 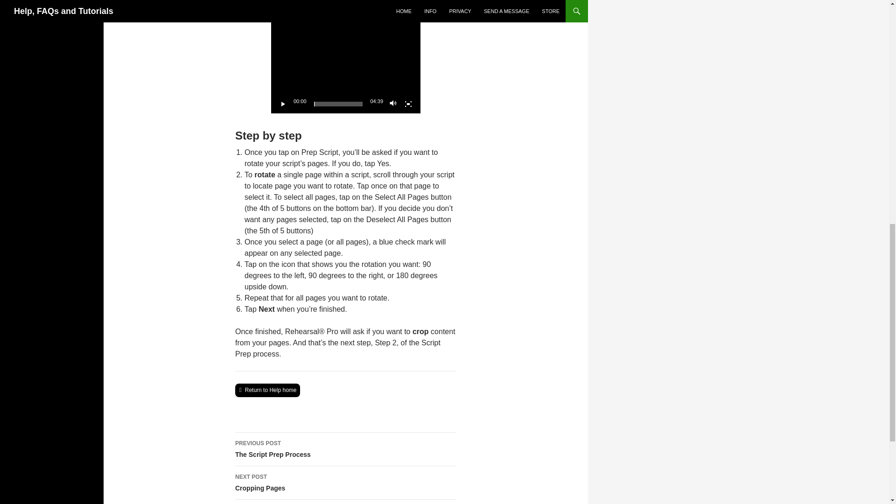 What do you see at coordinates (345, 449) in the screenshot?
I see `Mute` at bounding box center [345, 449].